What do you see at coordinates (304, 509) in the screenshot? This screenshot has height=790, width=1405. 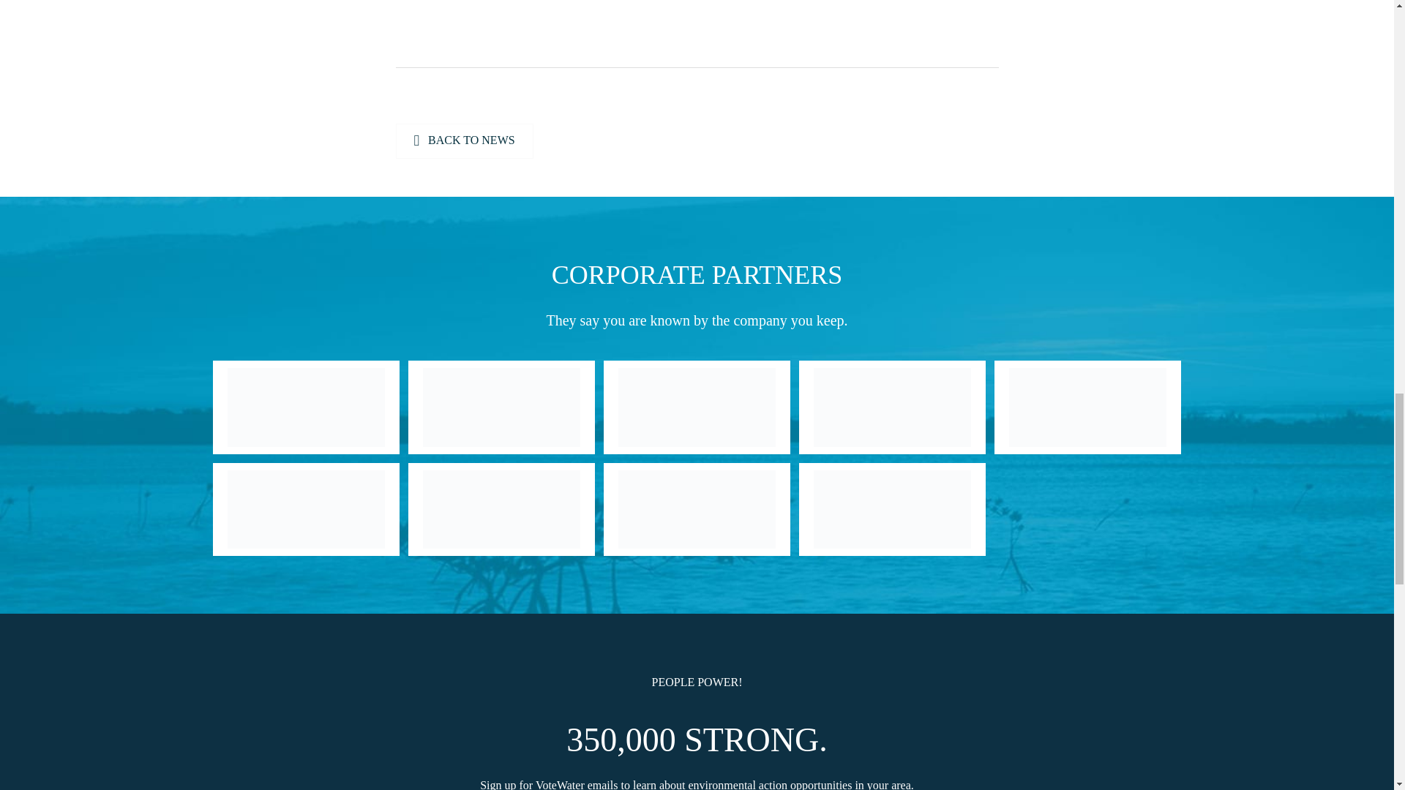 I see `logo-raymond-james` at bounding box center [304, 509].